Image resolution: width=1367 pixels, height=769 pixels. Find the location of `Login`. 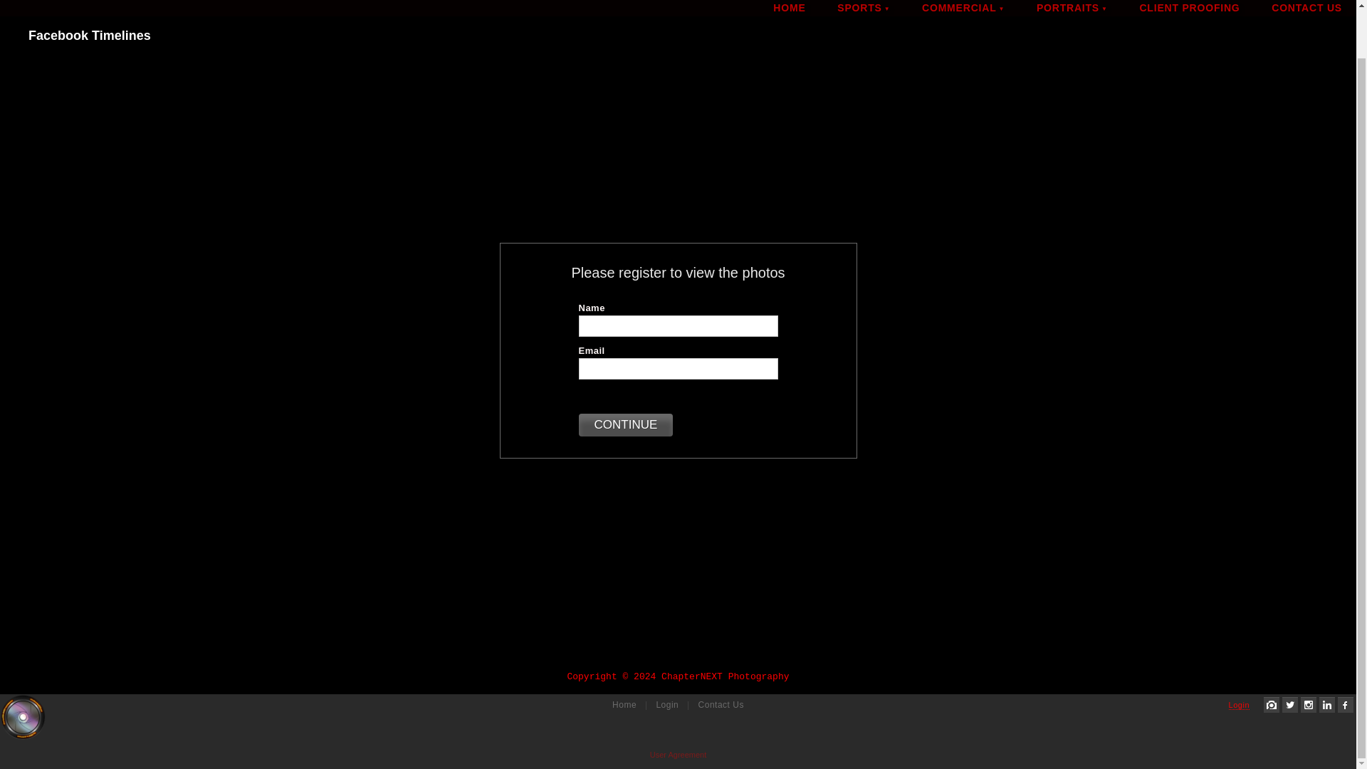

Login is located at coordinates (1239, 705).